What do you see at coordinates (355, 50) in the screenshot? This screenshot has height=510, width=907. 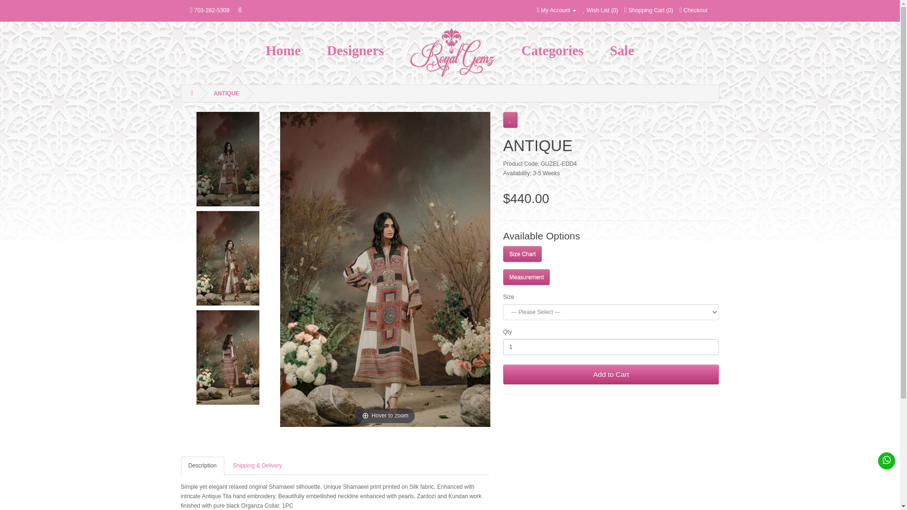 I see `Designers` at bounding box center [355, 50].